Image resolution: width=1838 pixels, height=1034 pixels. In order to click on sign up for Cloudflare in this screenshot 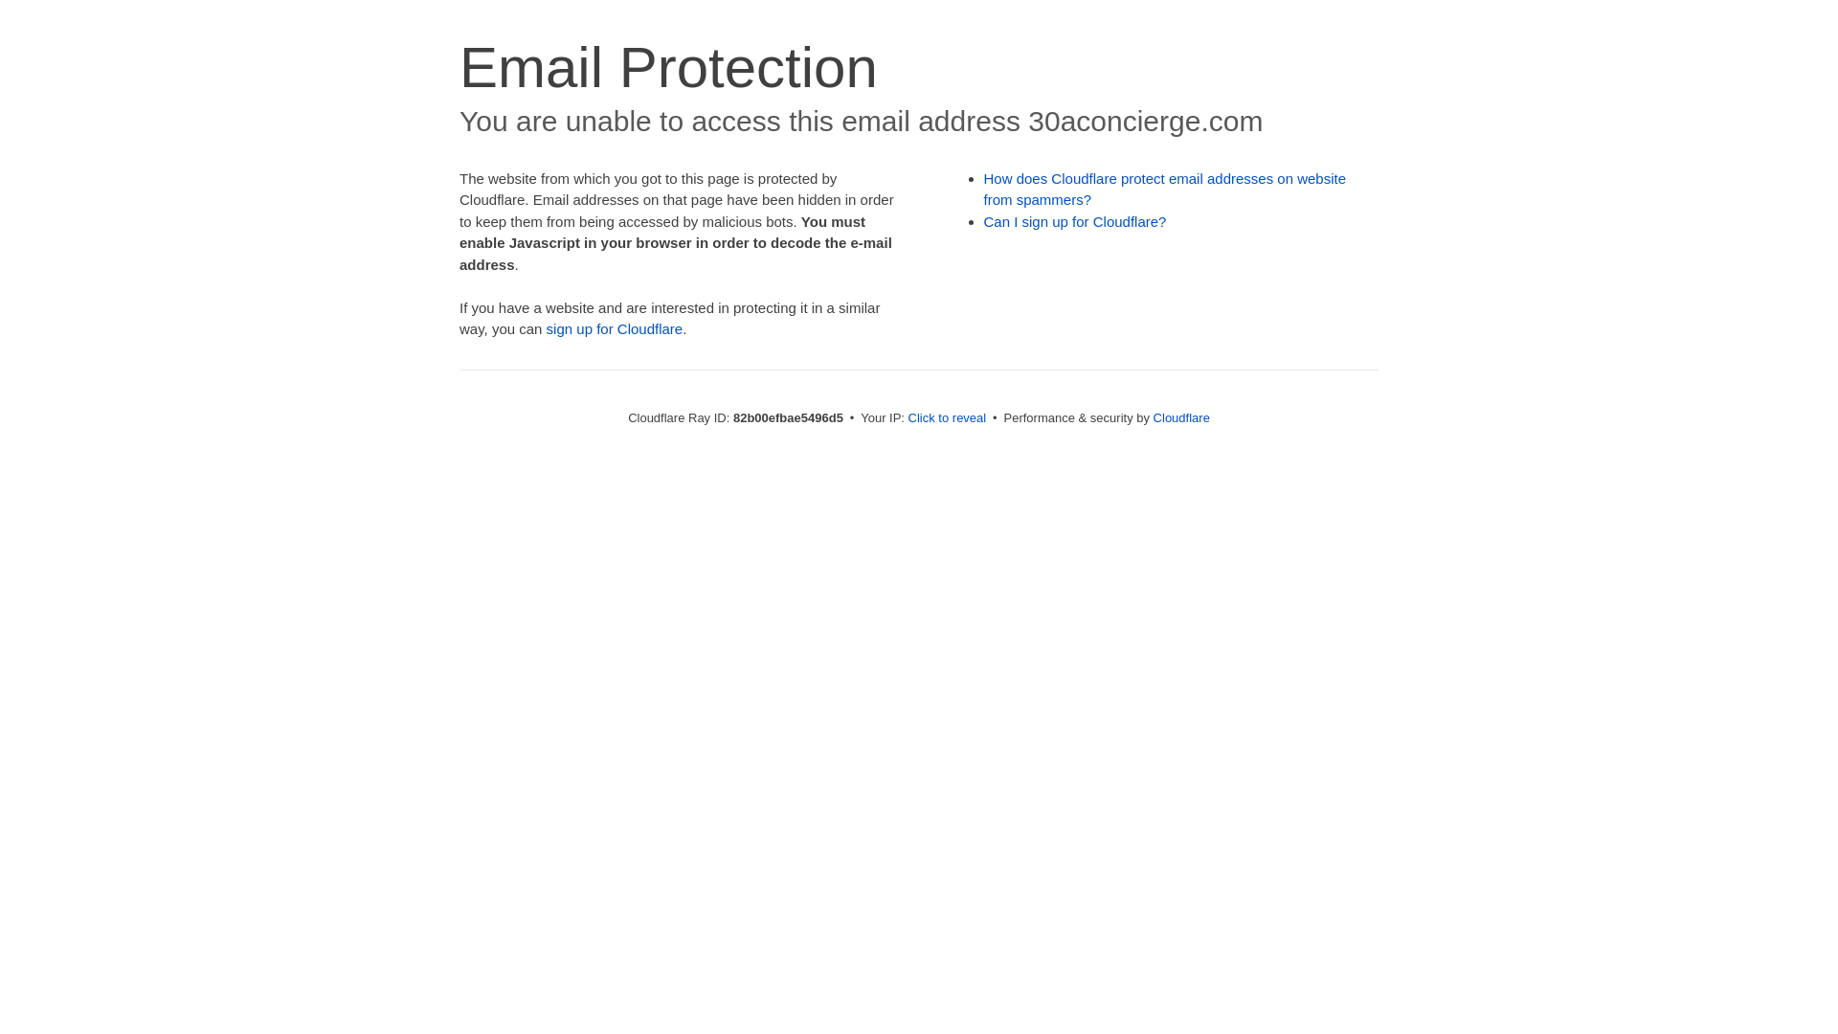, I will do `click(615, 329)`.